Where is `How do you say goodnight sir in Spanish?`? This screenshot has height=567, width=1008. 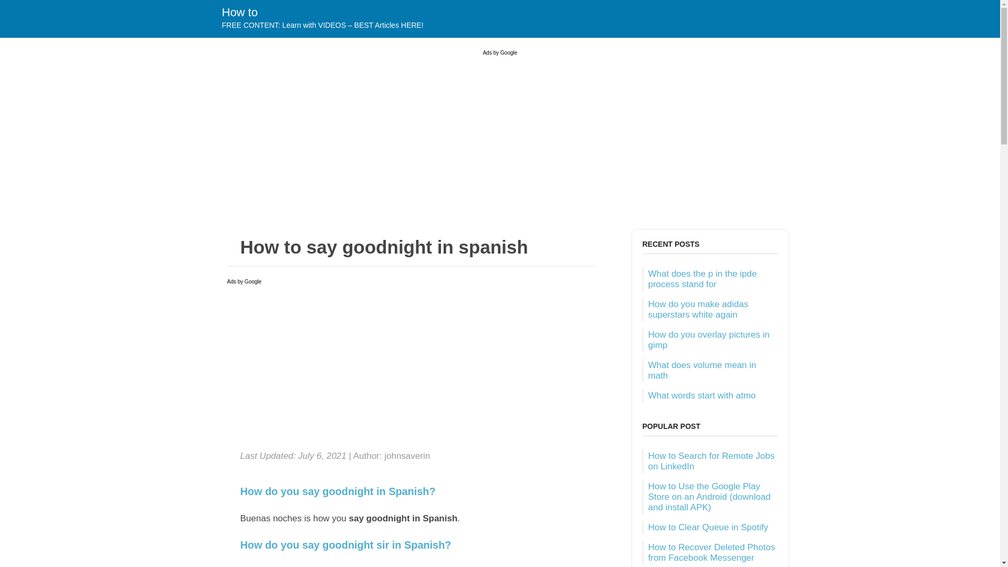
How do you say goodnight sir in Spanish? is located at coordinates (411, 545).